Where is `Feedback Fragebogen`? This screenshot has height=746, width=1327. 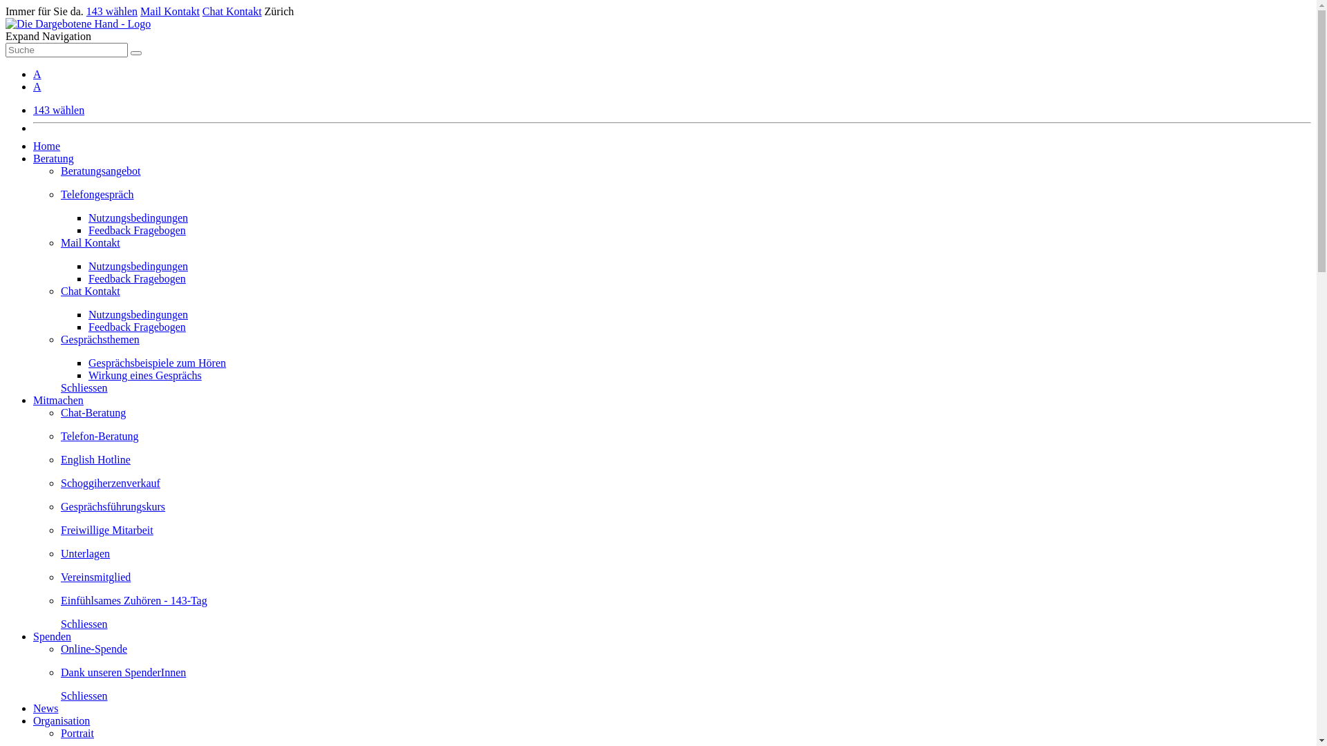 Feedback Fragebogen is located at coordinates (137, 279).